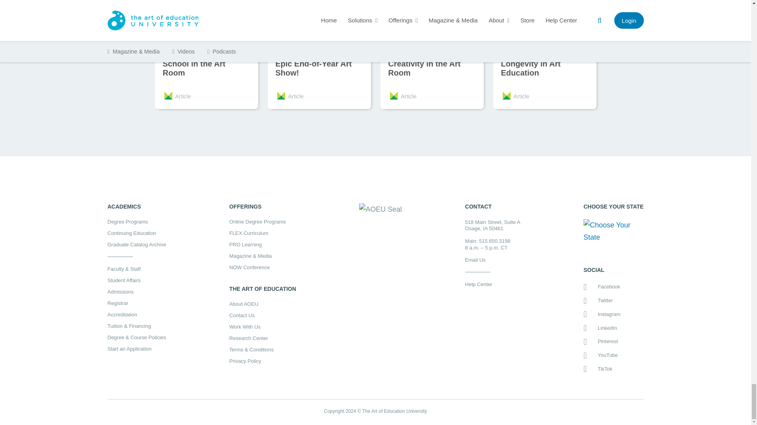 This screenshot has height=425, width=757. I want to click on Continuing Education, so click(136, 233).